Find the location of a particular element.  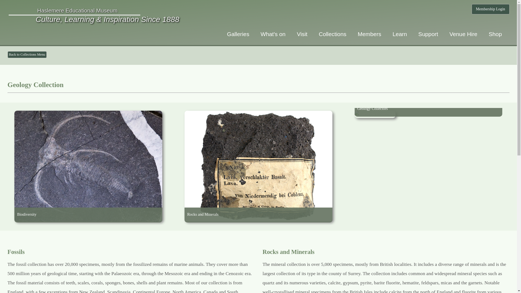

Learn is located at coordinates (400, 34).